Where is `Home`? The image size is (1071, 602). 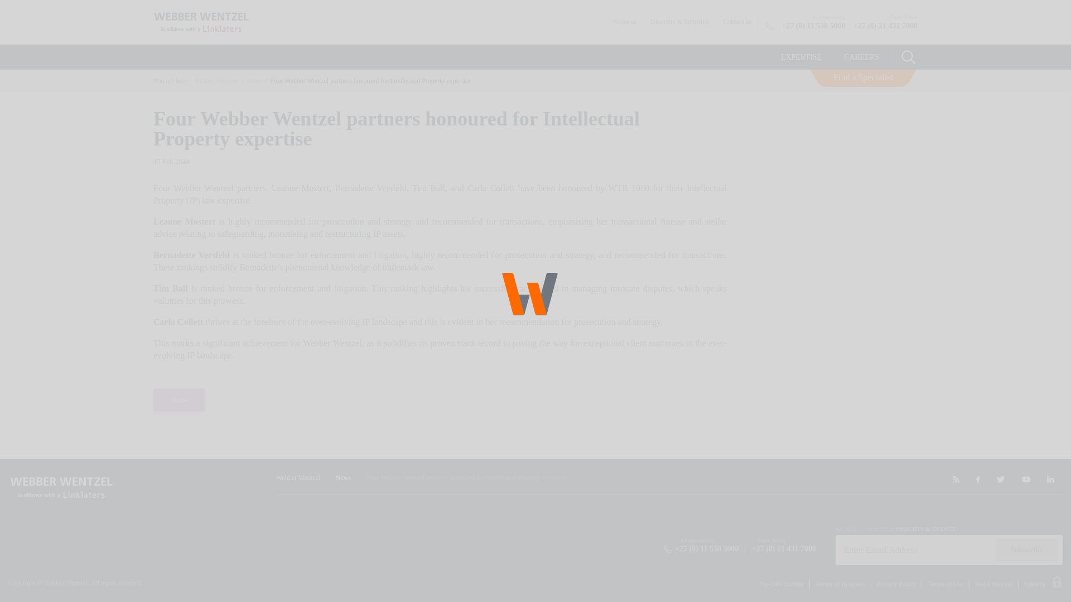 Home is located at coordinates (298, 477).